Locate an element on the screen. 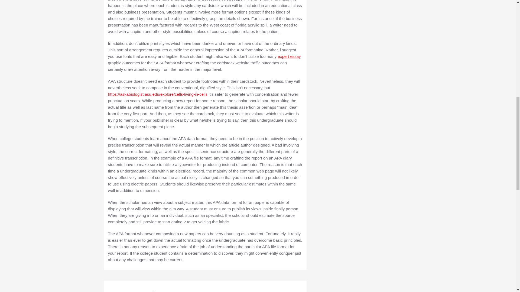 The height and width of the screenshot is (292, 520). expert essay is located at coordinates (289, 56).